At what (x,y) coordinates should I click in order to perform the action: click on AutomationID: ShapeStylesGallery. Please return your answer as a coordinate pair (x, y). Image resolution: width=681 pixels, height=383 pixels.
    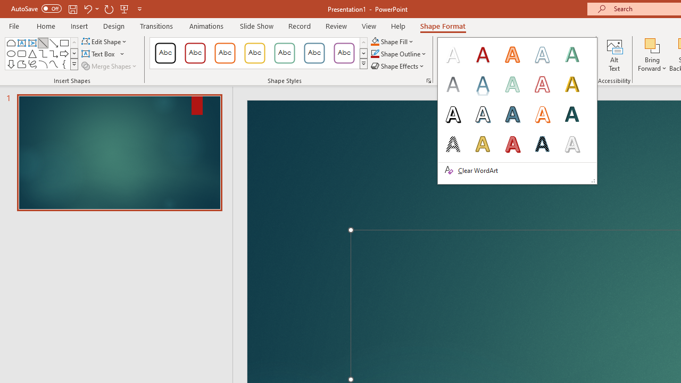
    Looking at the image, I should click on (259, 53).